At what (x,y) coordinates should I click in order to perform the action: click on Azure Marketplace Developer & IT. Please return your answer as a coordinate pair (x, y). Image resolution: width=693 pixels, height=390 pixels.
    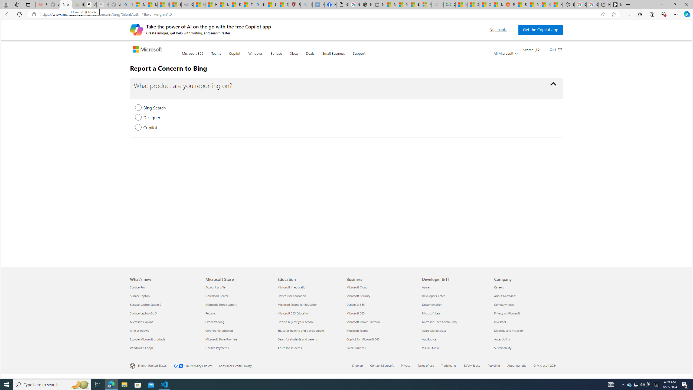
    Looking at the image, I should click on (434, 330).